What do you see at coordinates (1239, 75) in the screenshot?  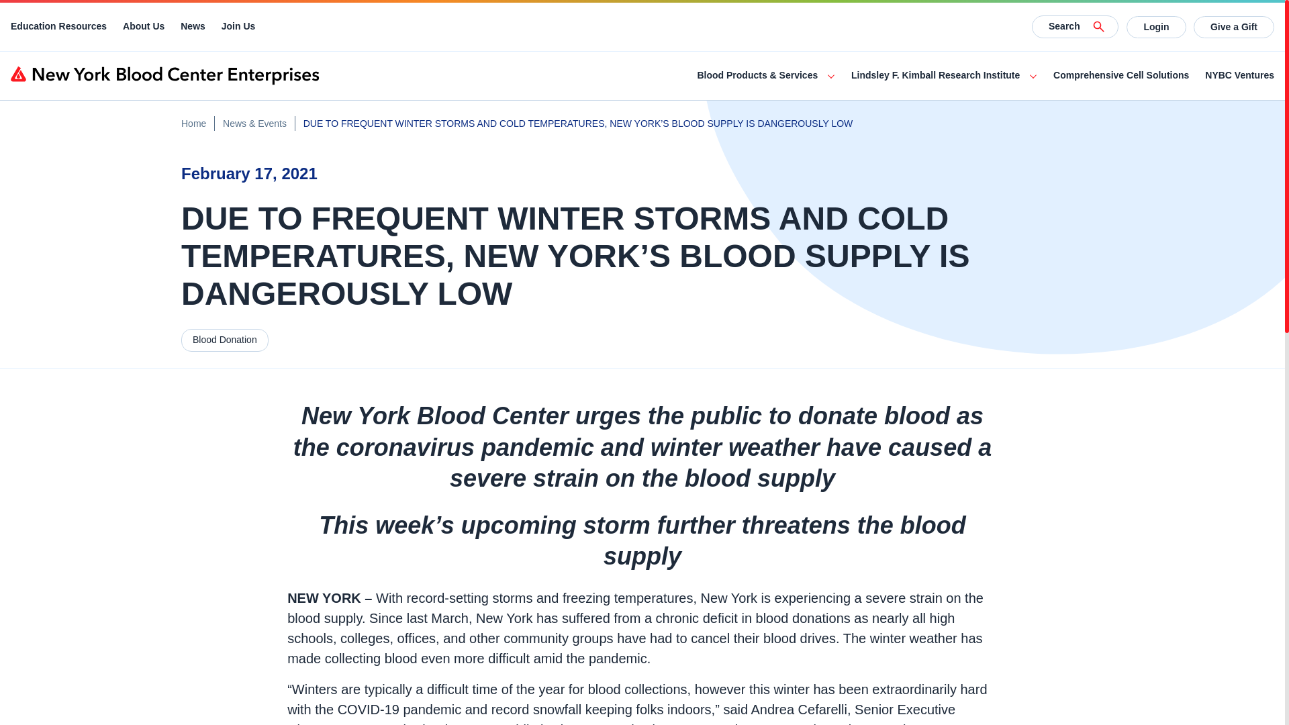 I see `NYBC Ventures` at bounding box center [1239, 75].